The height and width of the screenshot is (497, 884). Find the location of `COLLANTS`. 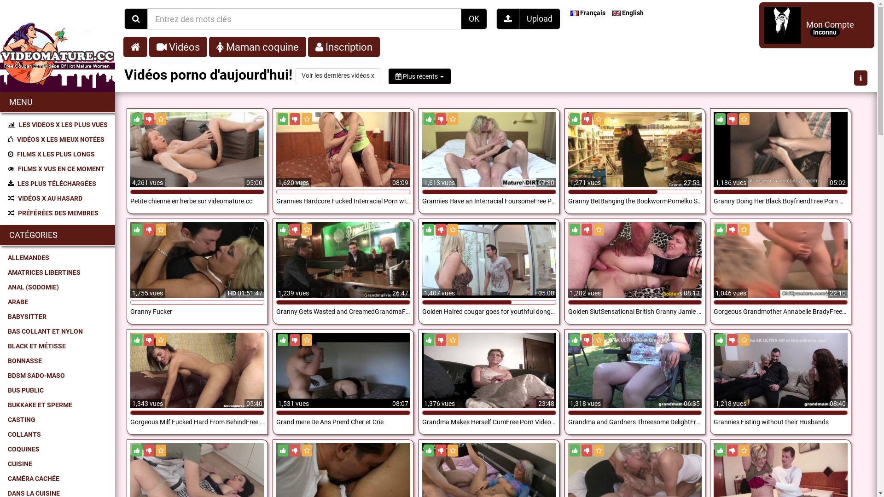

COLLANTS is located at coordinates (58, 434).